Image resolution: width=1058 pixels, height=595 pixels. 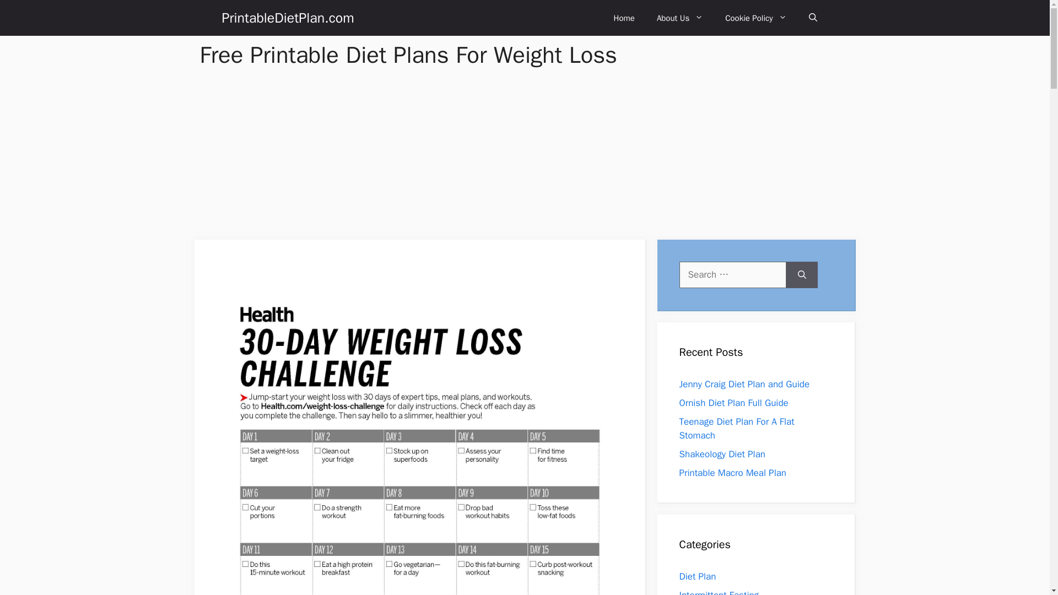 What do you see at coordinates (736, 429) in the screenshot?
I see `Teenage Diet Plan For A Flat Stomach` at bounding box center [736, 429].